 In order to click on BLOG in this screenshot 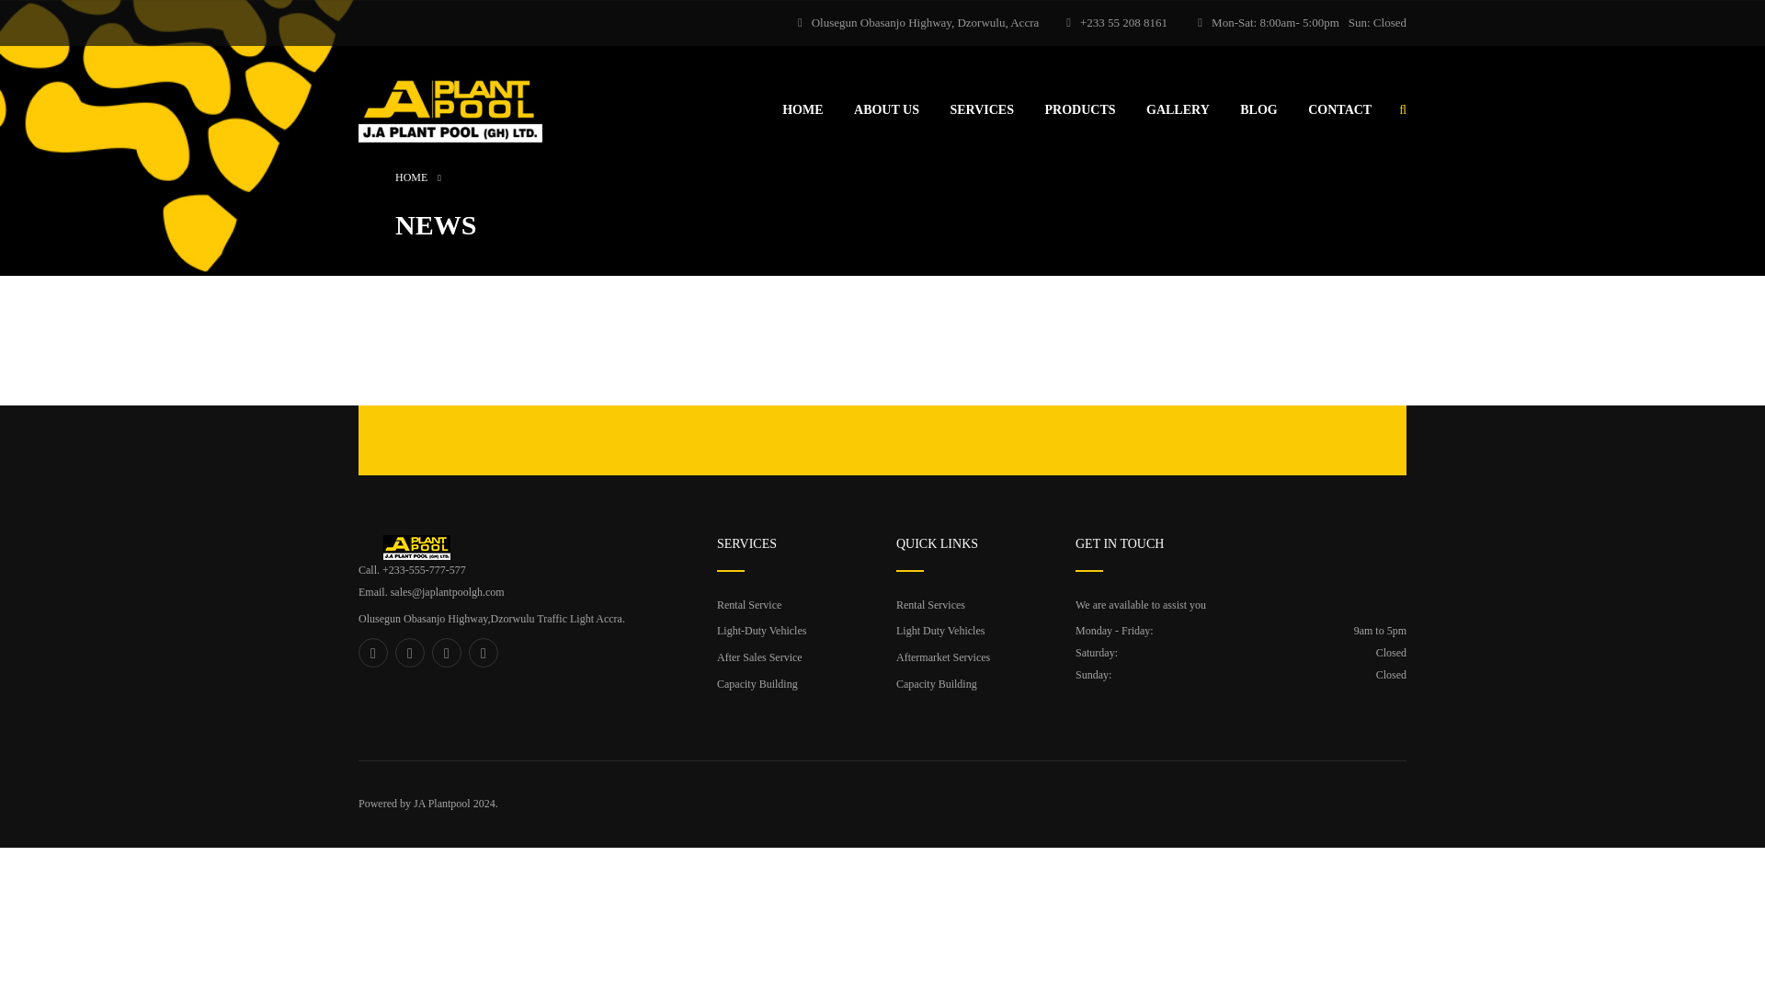, I will do `click(1258, 110)`.